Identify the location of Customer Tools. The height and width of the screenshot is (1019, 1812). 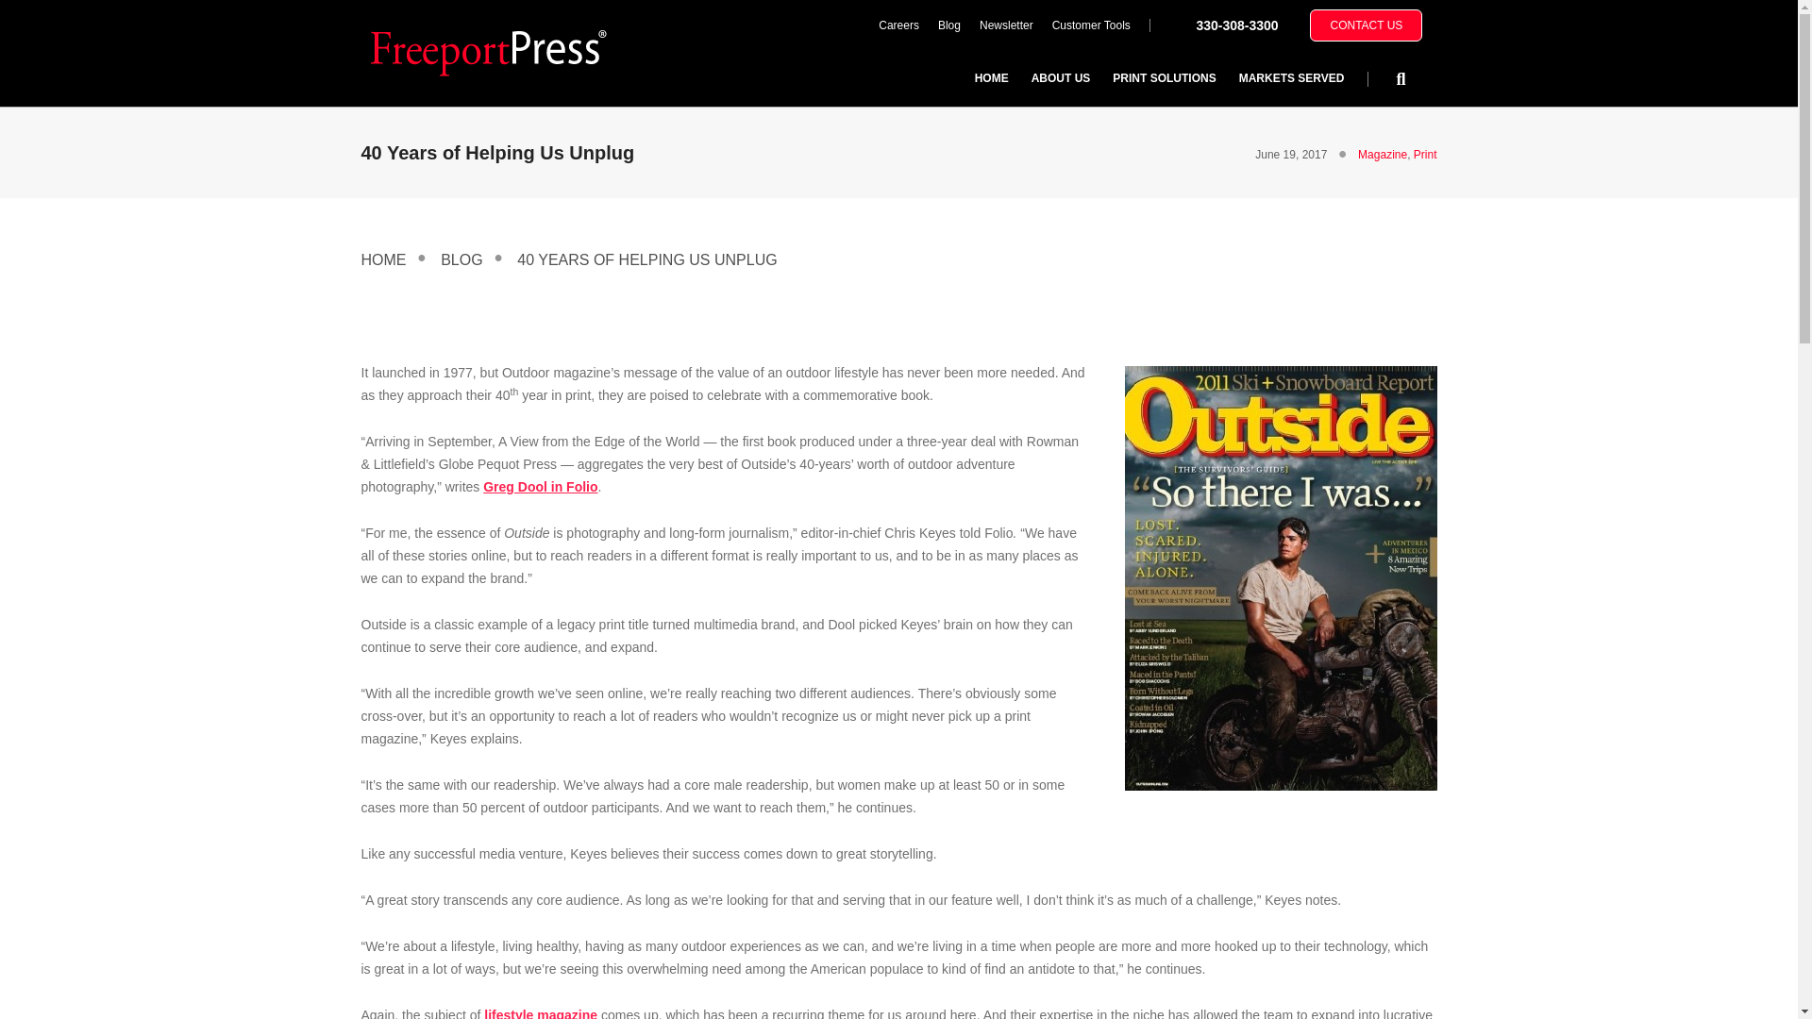
(1091, 25).